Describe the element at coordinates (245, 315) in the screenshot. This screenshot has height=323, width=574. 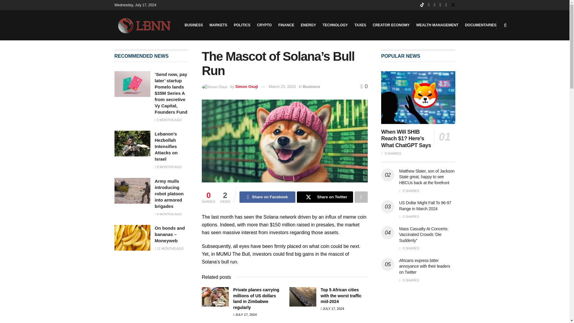
I see `JULY 17, 2024` at that location.